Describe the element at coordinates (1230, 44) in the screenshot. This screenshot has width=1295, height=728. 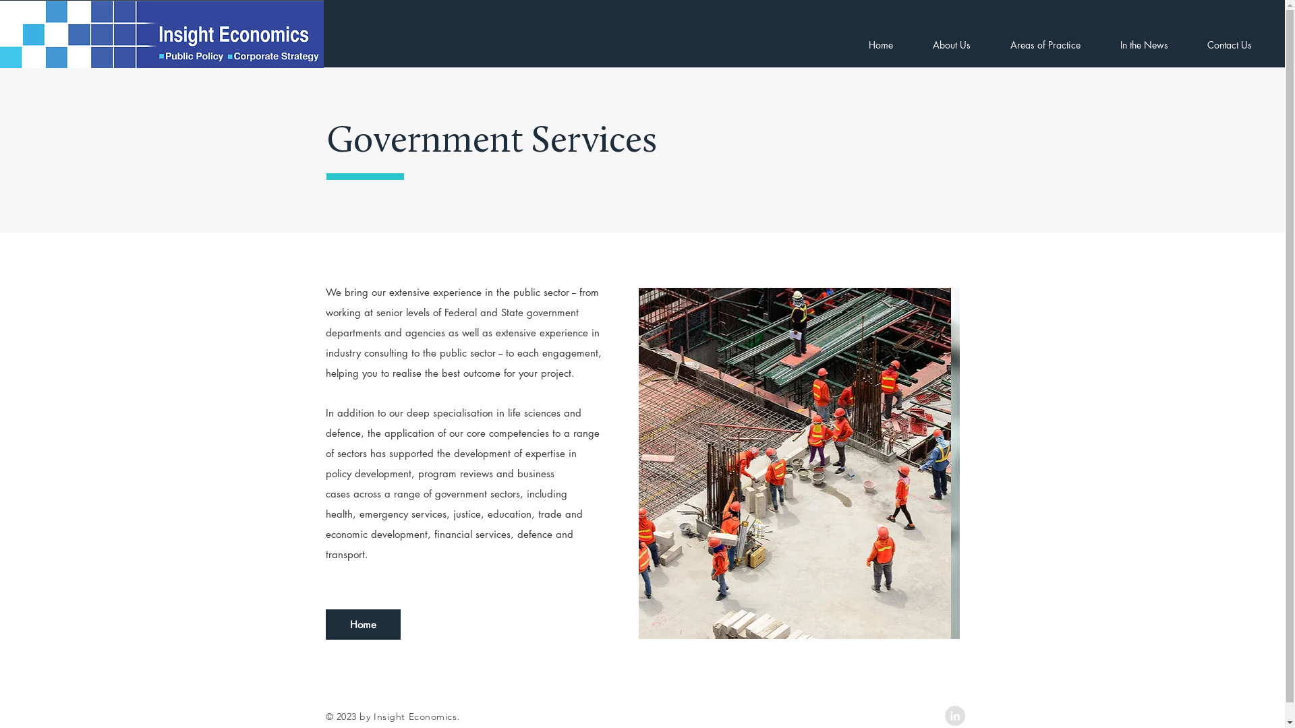
I see `Contact Us` at that location.